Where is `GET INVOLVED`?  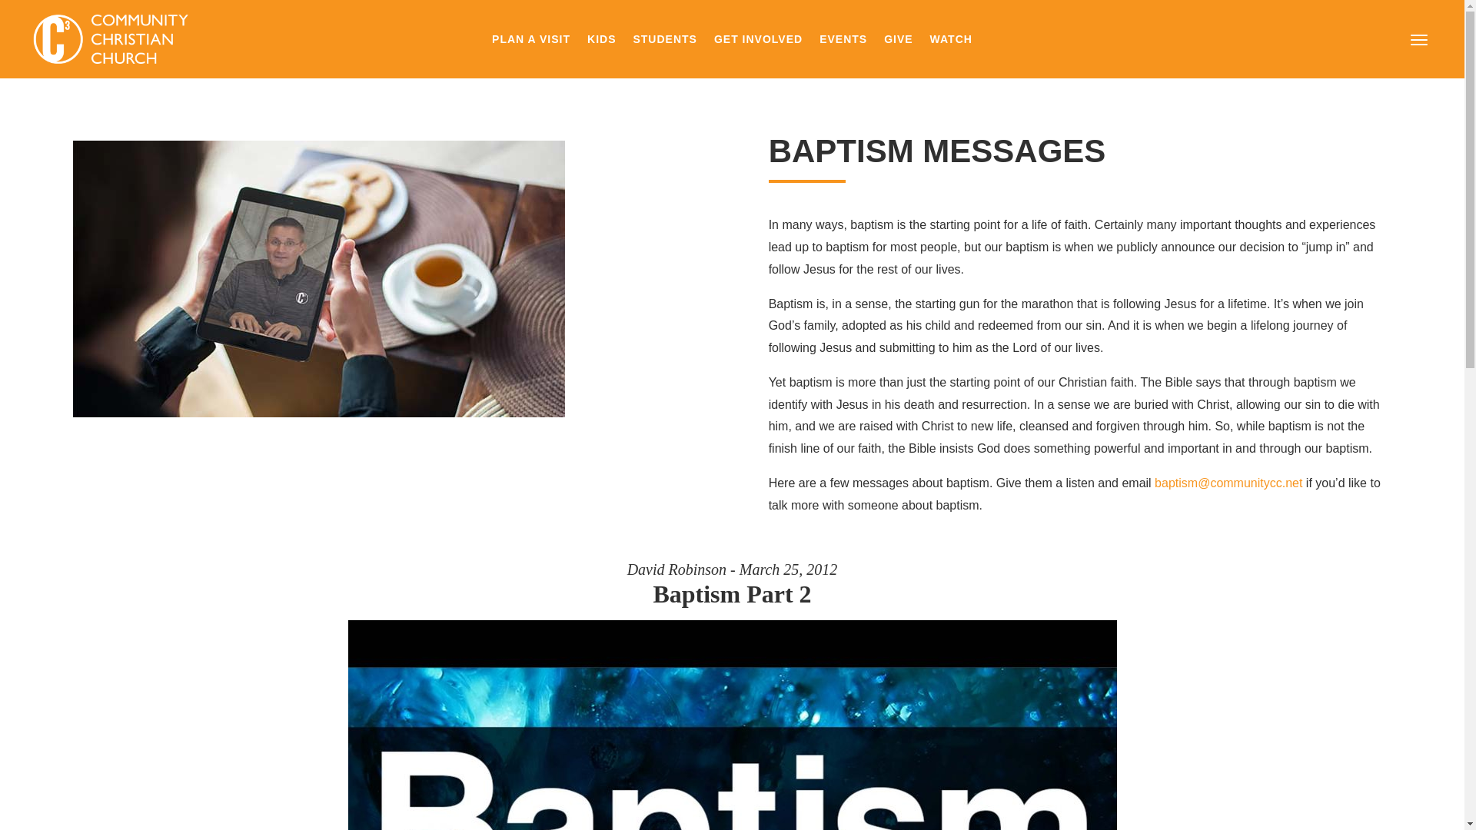 GET INVOLVED is located at coordinates (758, 41).